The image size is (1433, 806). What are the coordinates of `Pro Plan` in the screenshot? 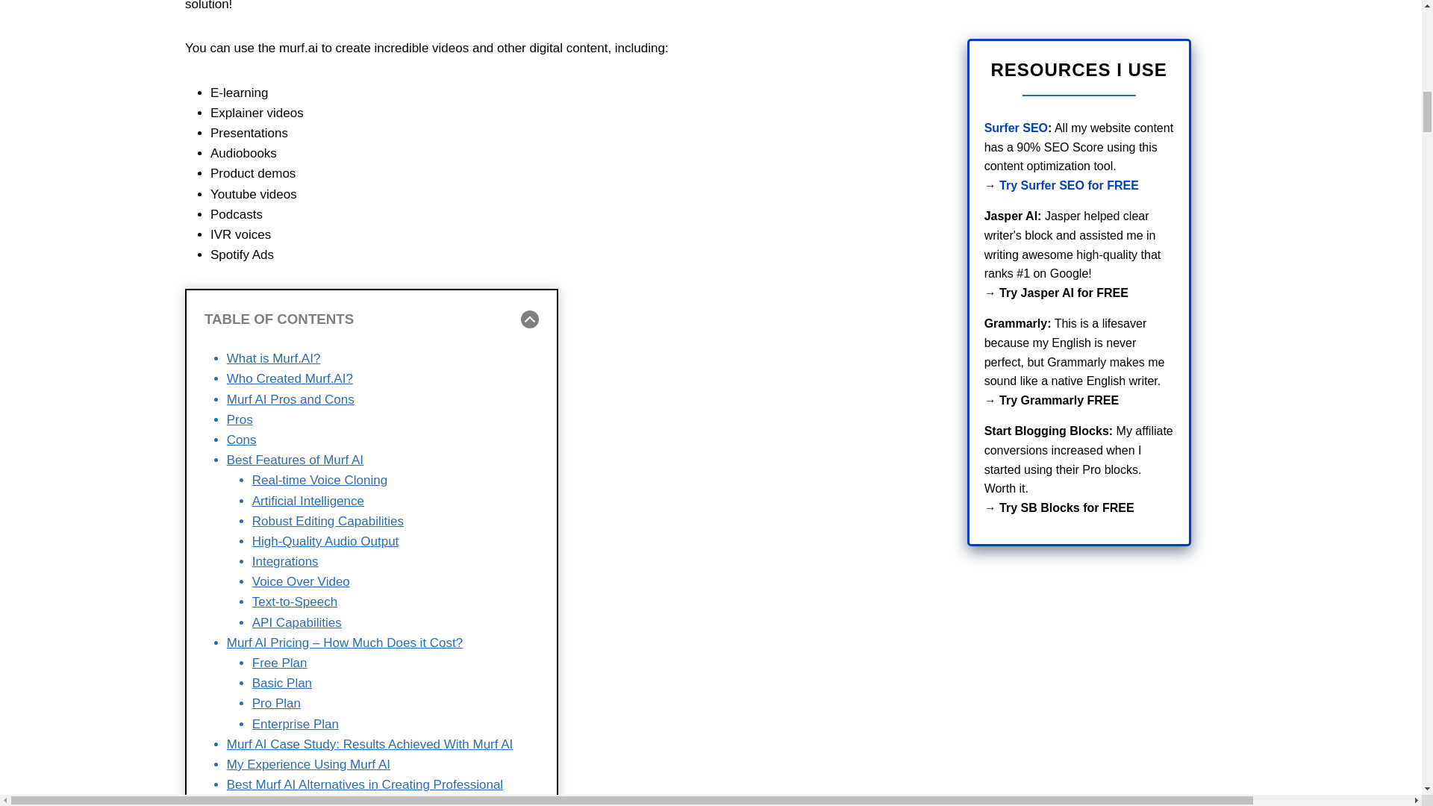 It's located at (276, 703).